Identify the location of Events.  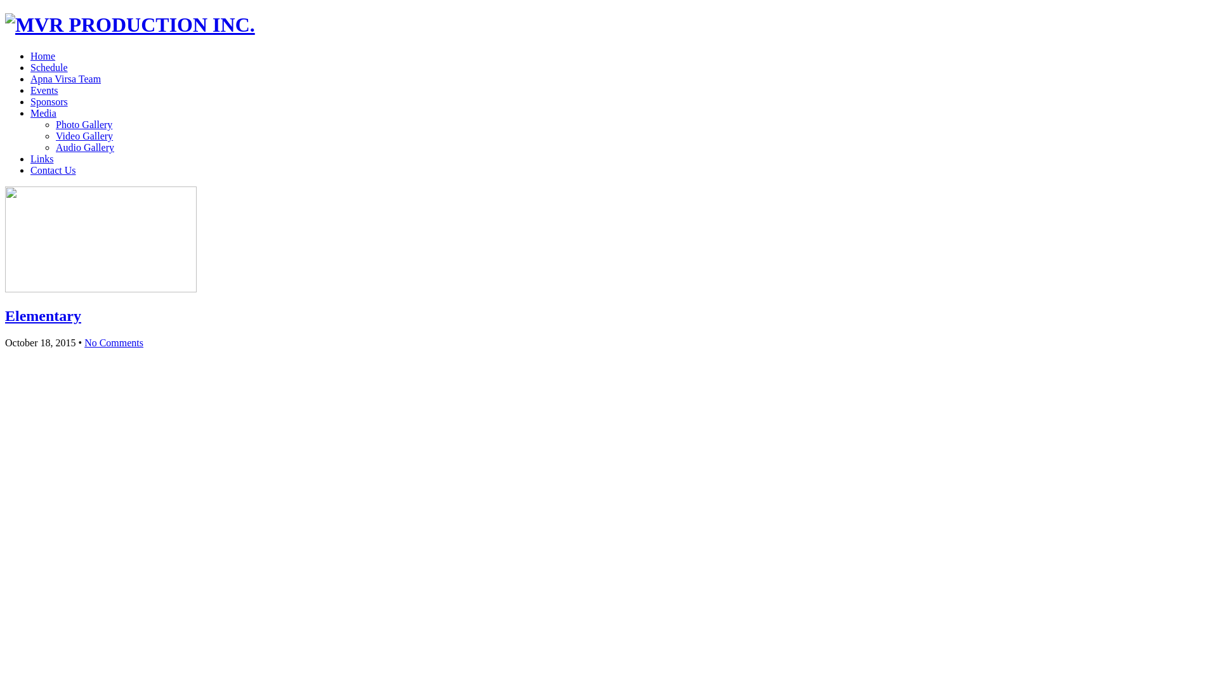
(44, 90).